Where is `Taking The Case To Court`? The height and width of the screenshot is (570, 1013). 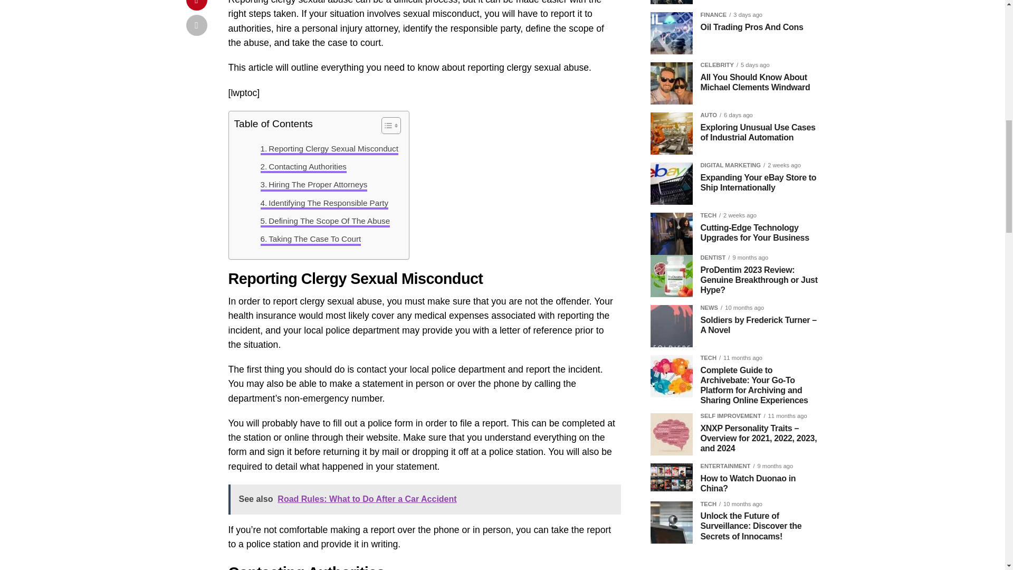 Taking The Case To Court is located at coordinates (311, 239).